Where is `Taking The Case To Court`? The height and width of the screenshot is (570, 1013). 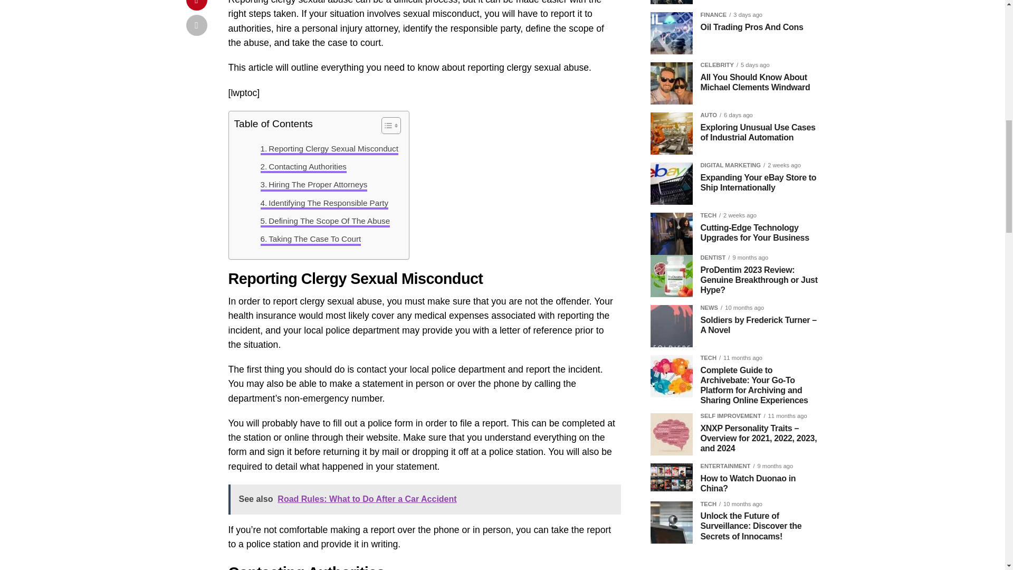 Taking The Case To Court is located at coordinates (311, 239).